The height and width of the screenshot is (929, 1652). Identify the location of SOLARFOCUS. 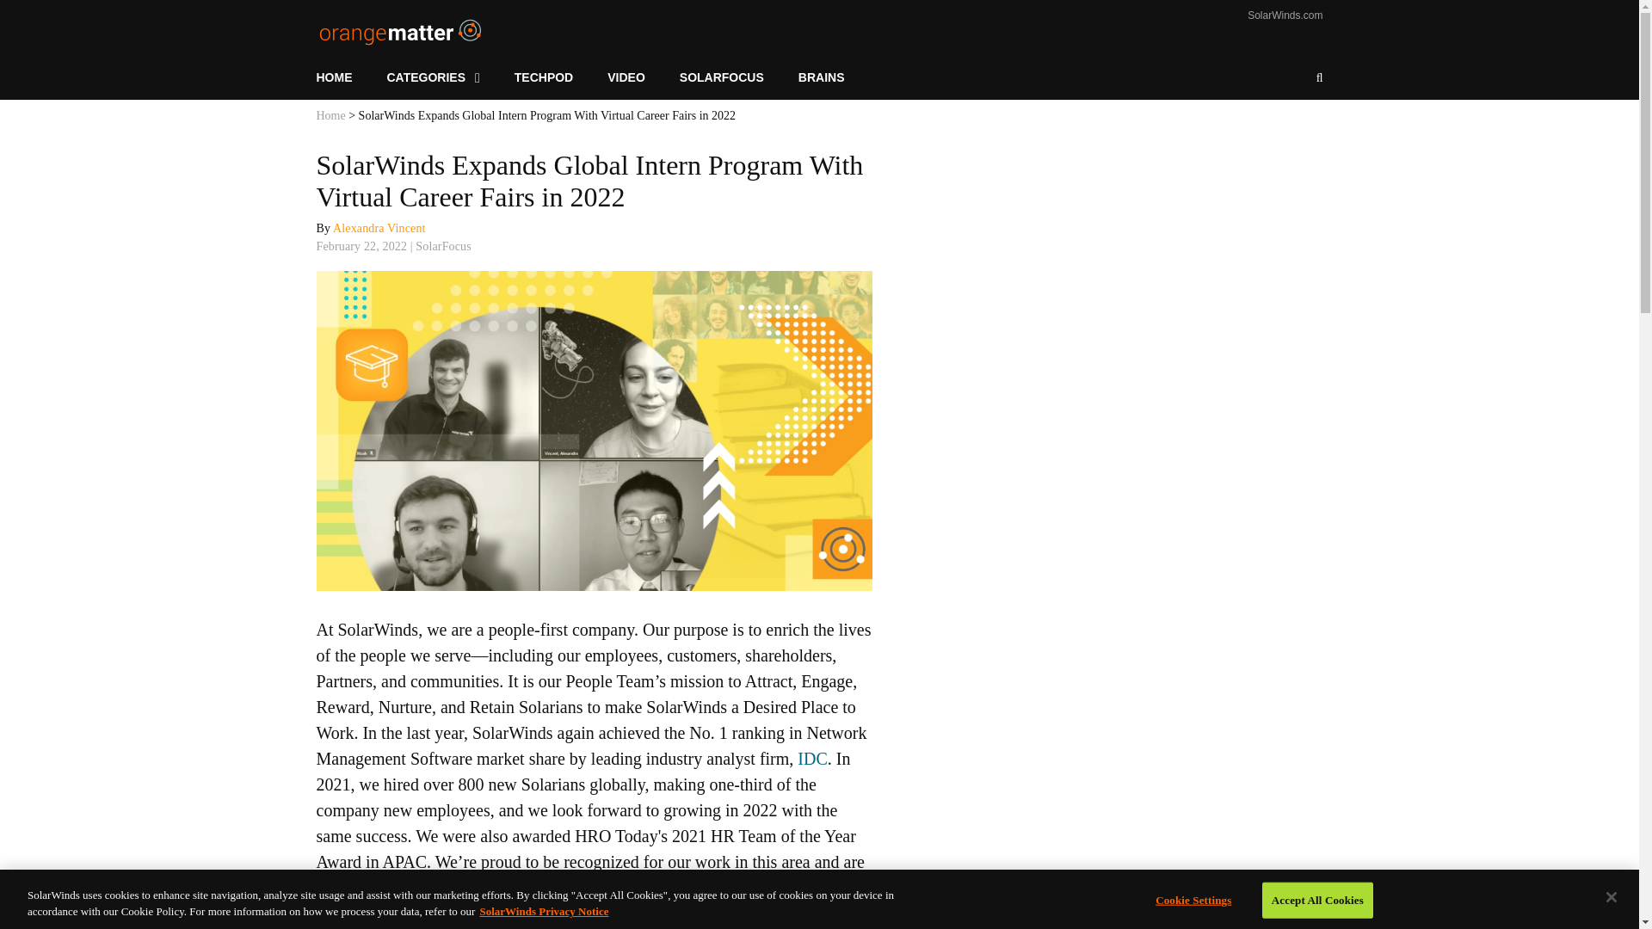
(721, 77).